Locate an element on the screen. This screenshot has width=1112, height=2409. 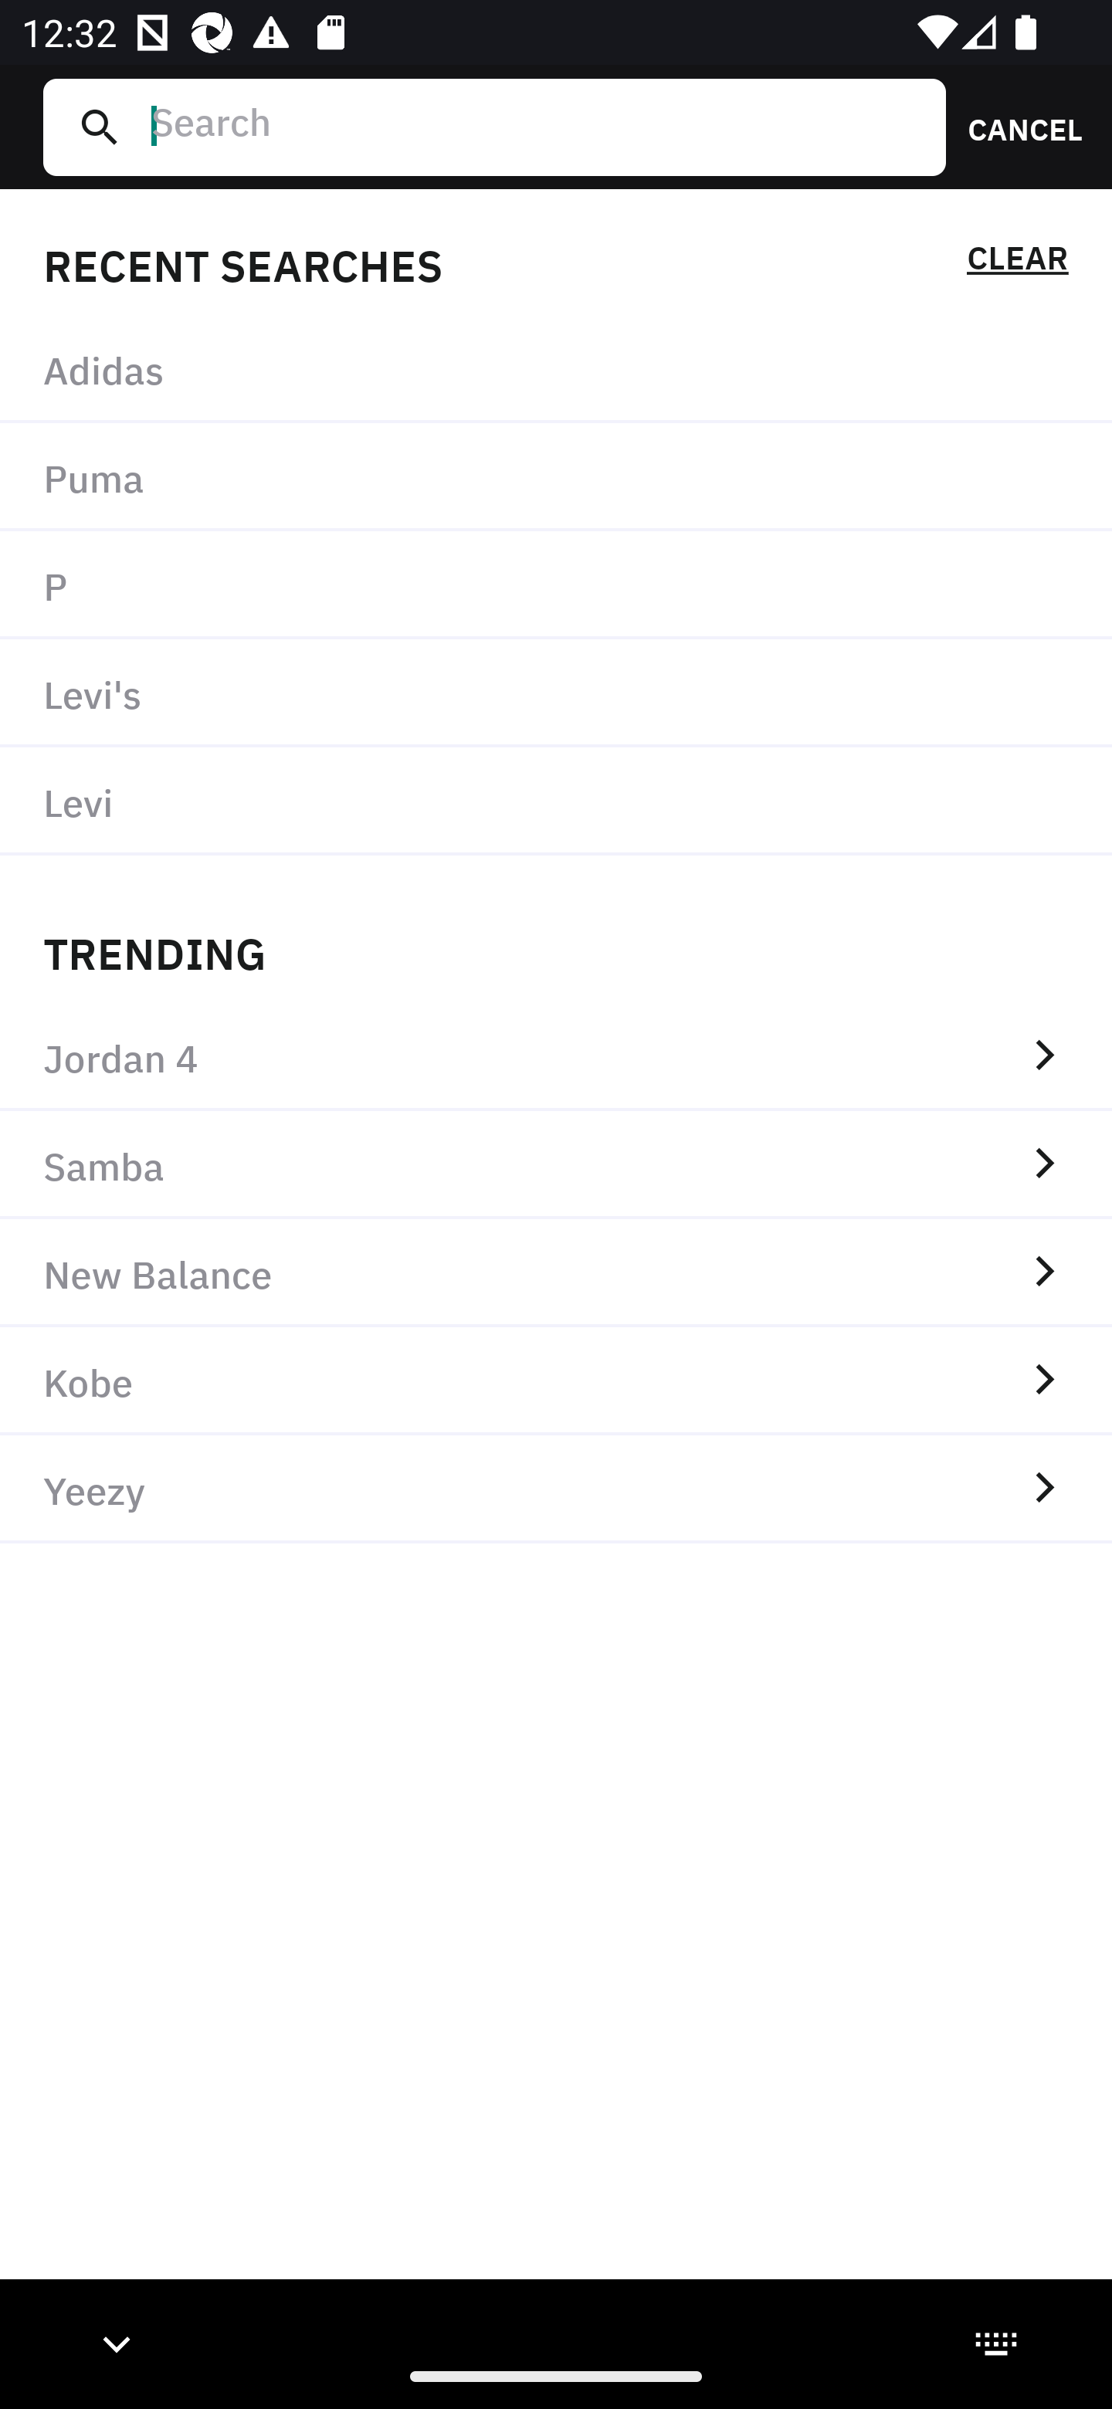
Puma is located at coordinates (556, 478).